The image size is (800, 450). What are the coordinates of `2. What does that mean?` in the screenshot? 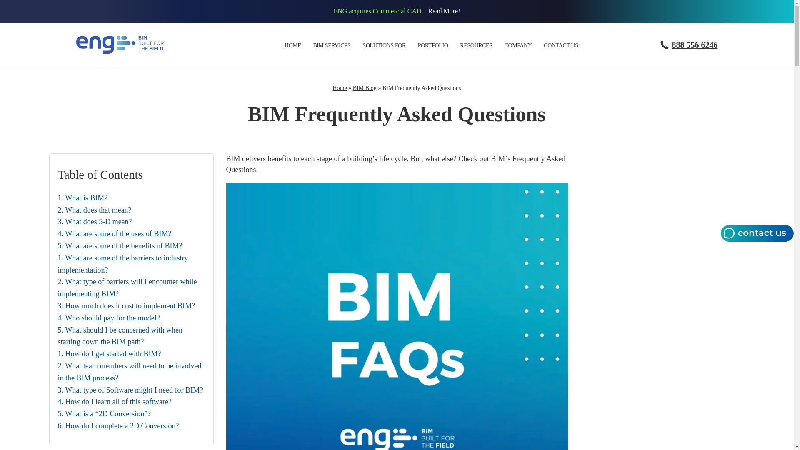 It's located at (94, 210).